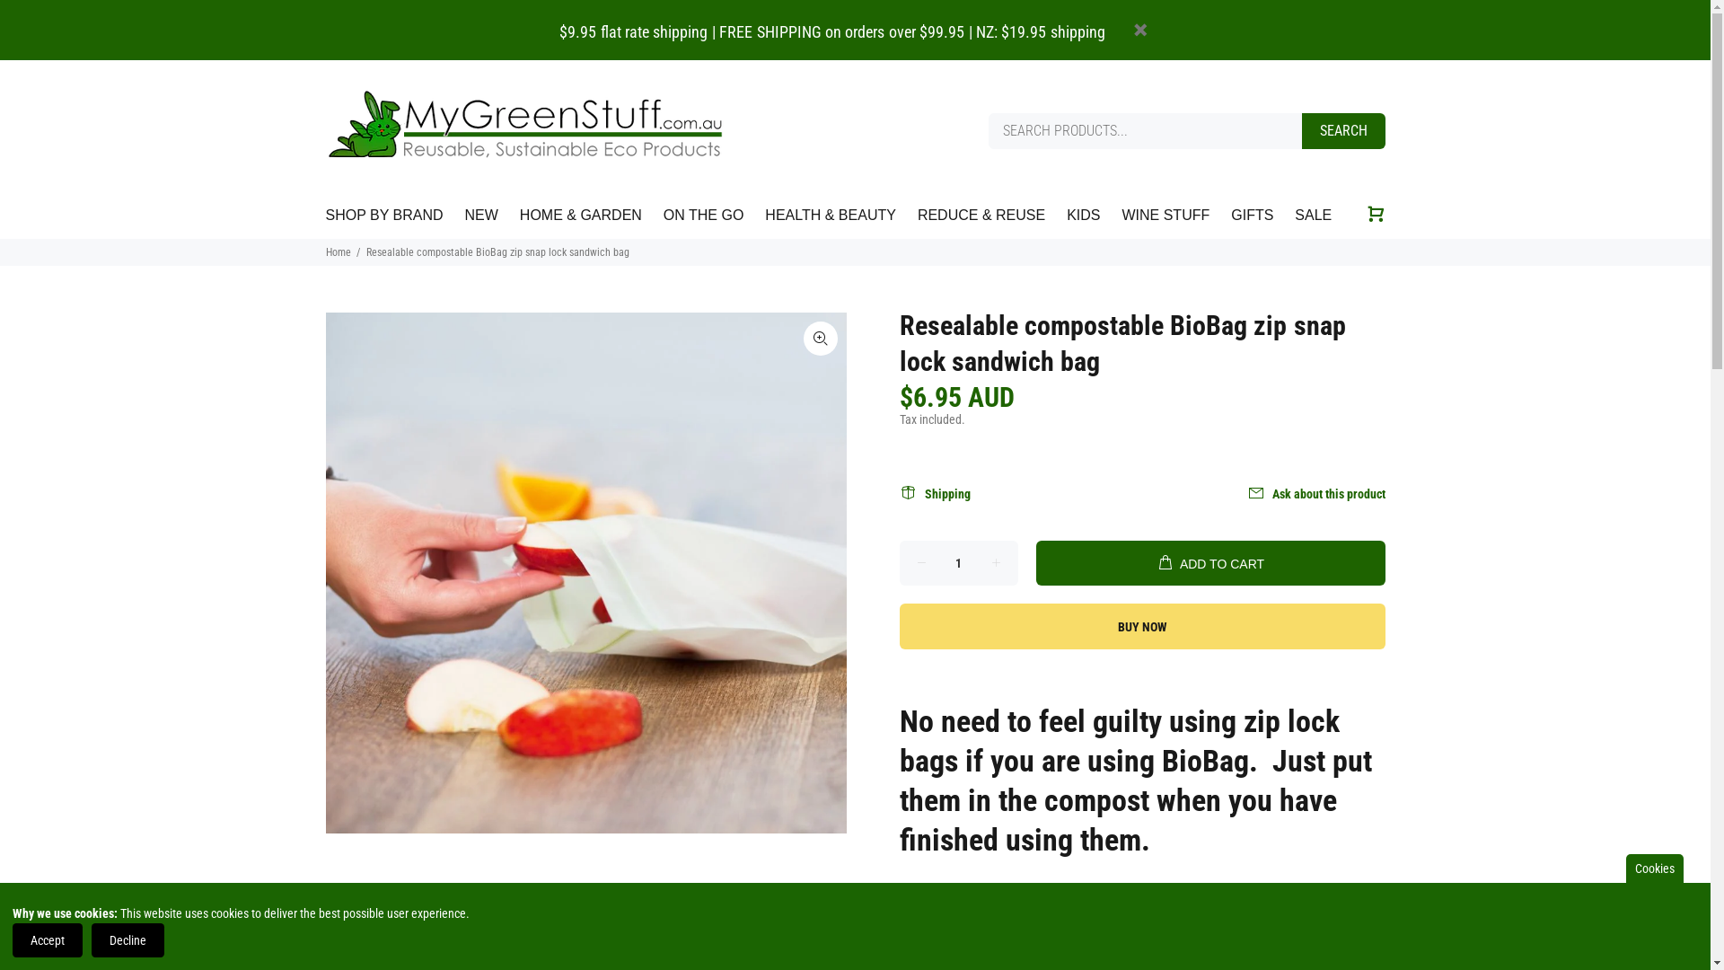 This screenshot has height=970, width=1724. What do you see at coordinates (941, 494) in the screenshot?
I see `Shipping` at bounding box center [941, 494].